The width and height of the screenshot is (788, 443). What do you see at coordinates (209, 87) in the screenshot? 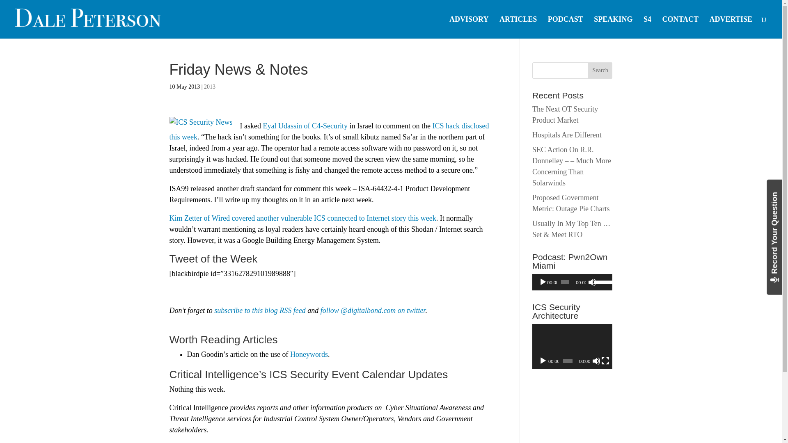
I see `2013` at bounding box center [209, 87].